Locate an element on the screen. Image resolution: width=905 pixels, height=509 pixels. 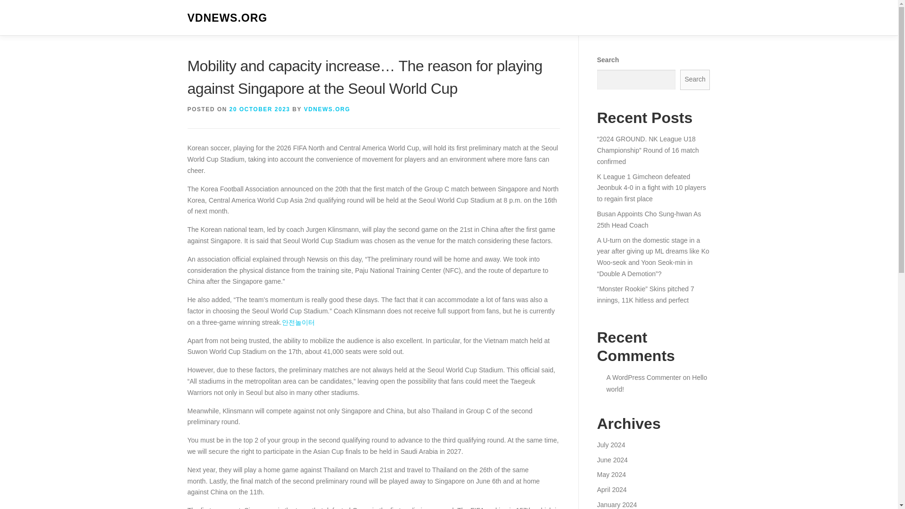
July 2024 is located at coordinates (611, 445).